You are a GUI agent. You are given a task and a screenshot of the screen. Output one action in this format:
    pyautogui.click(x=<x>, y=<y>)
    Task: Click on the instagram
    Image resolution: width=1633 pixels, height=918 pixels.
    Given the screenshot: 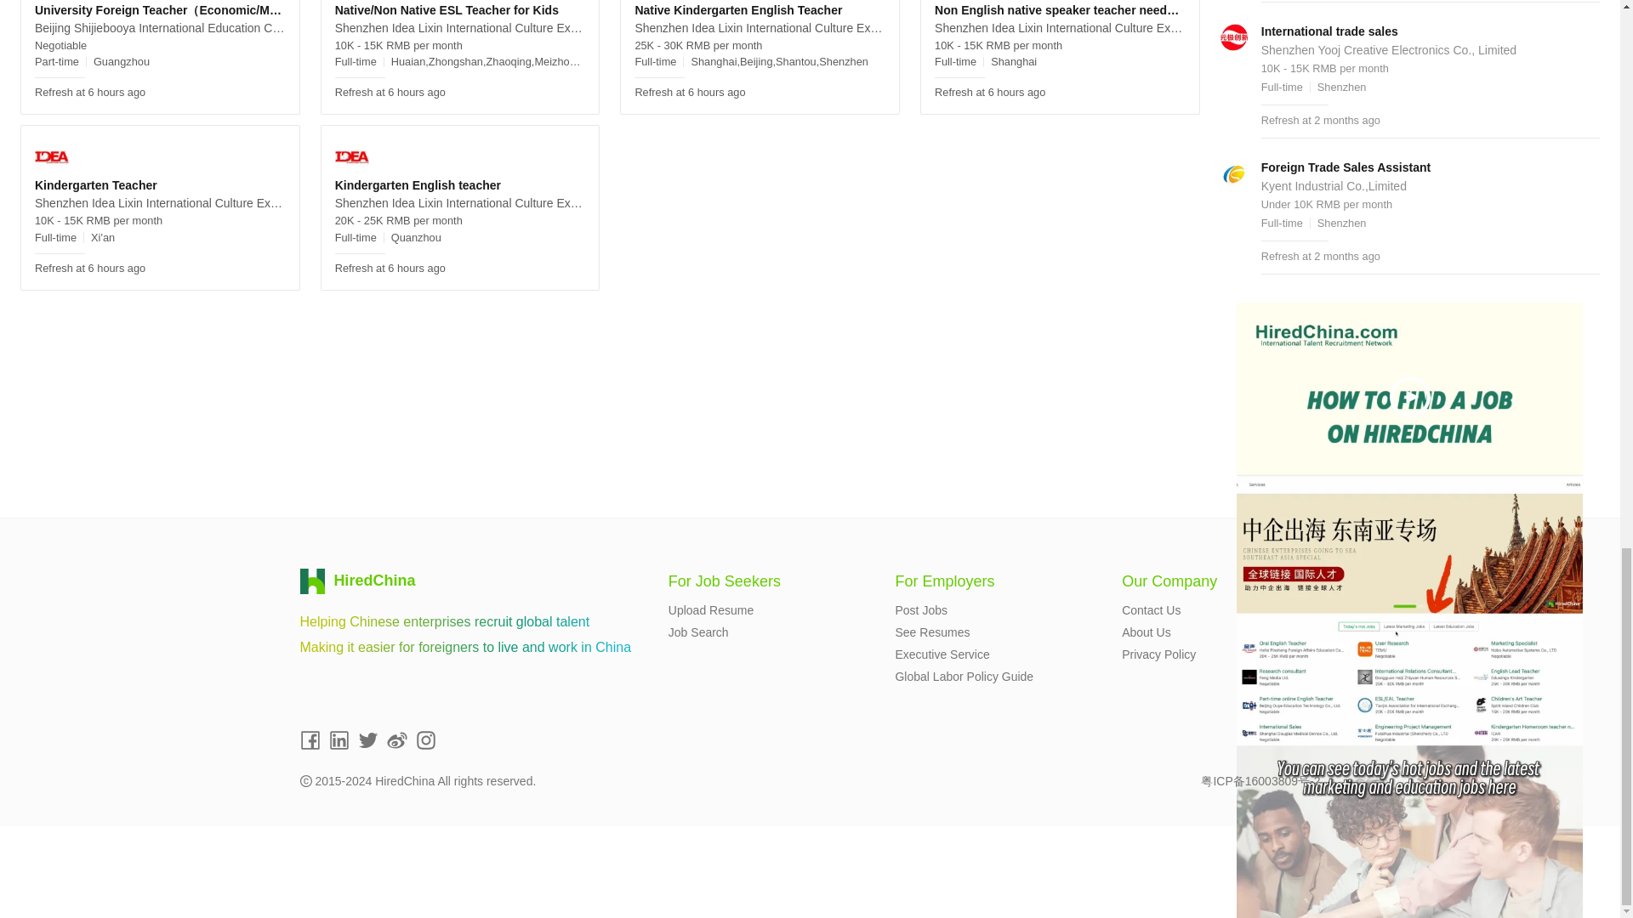 What is the action you would take?
    pyautogui.click(x=425, y=739)
    